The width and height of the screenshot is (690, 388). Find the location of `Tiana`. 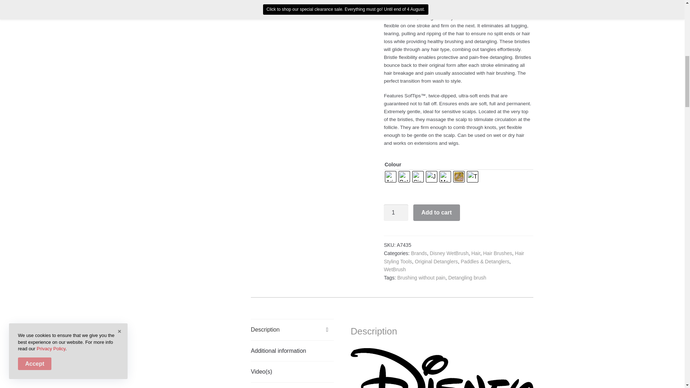

Tiana is located at coordinates (472, 177).